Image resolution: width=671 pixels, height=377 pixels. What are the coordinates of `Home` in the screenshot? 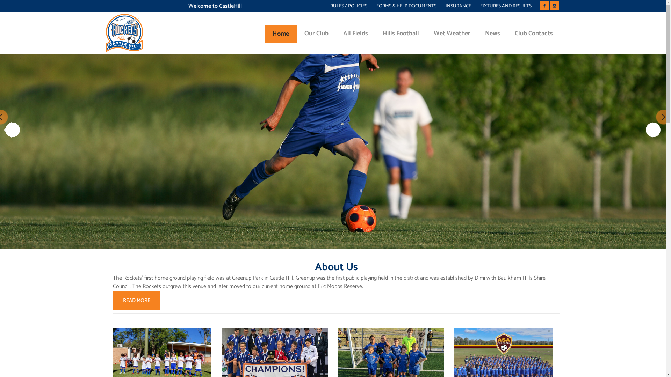 It's located at (280, 34).